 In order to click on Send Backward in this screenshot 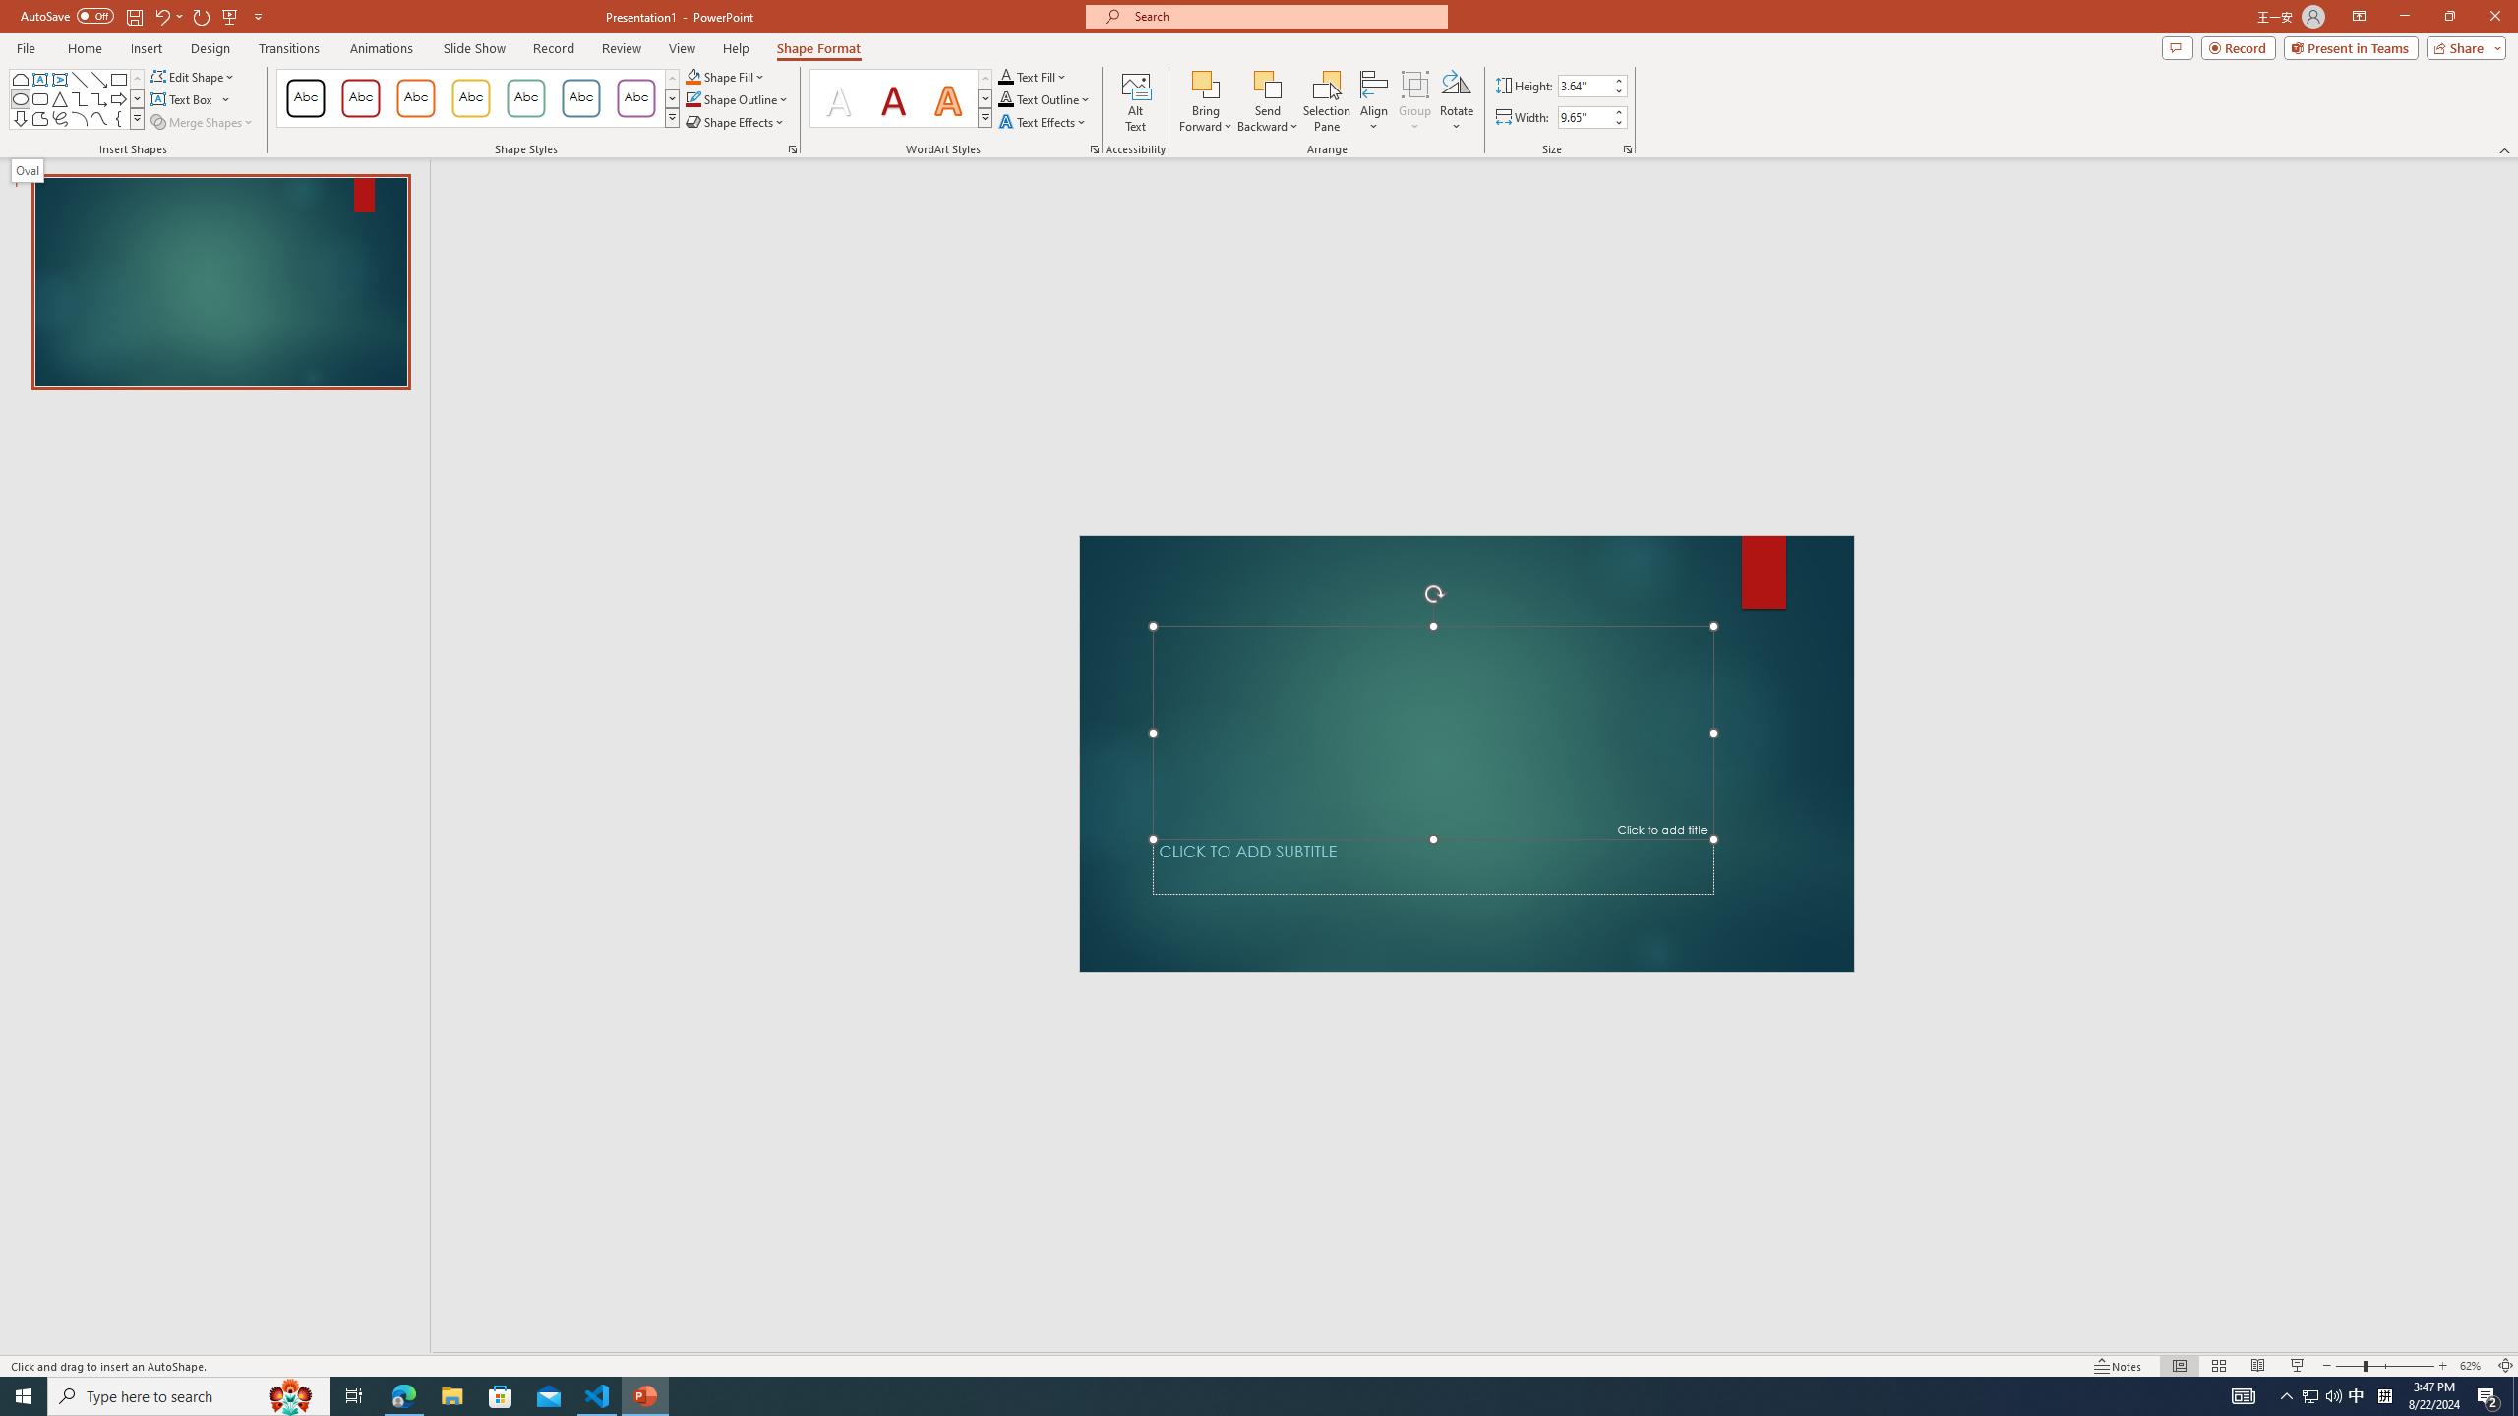, I will do `click(1269, 101)`.